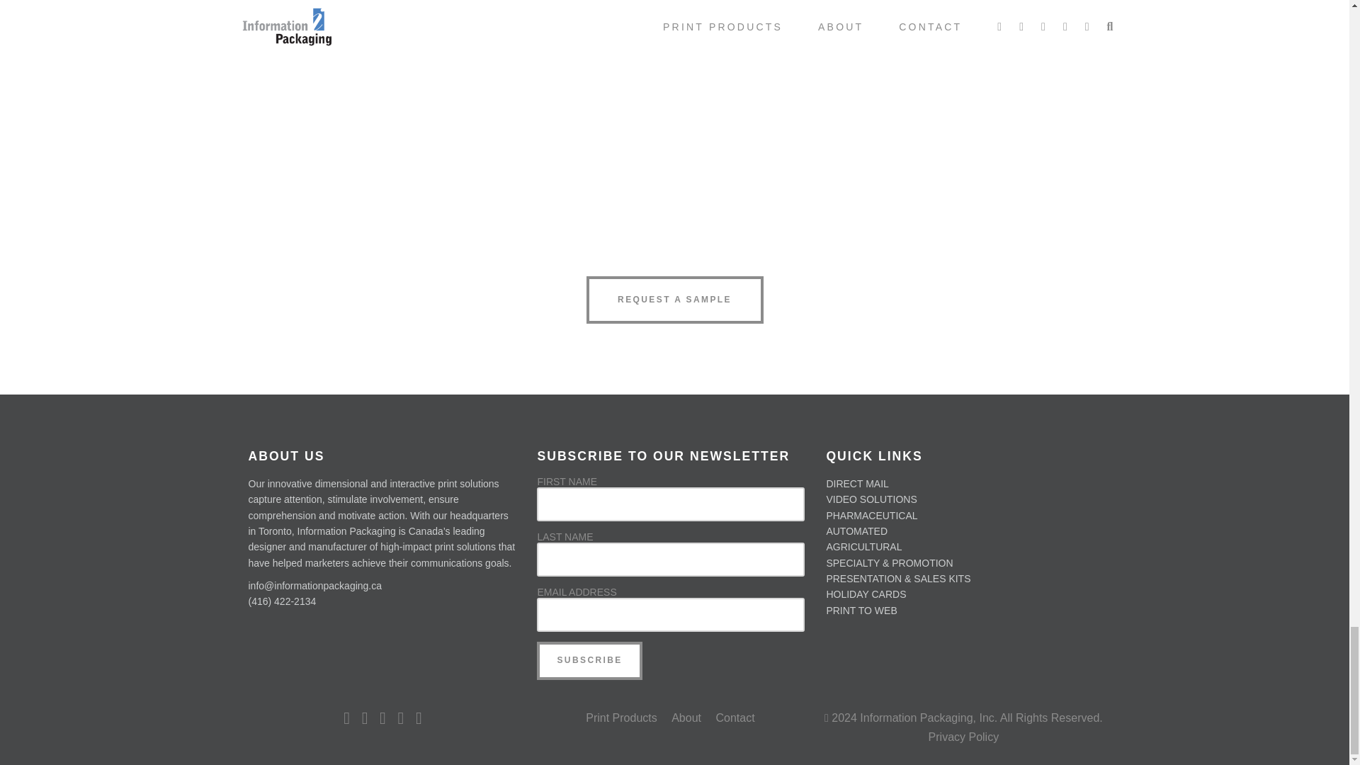 The height and width of the screenshot is (765, 1360). Describe the element at coordinates (863, 546) in the screenshot. I see `AGRICULTURAL` at that location.